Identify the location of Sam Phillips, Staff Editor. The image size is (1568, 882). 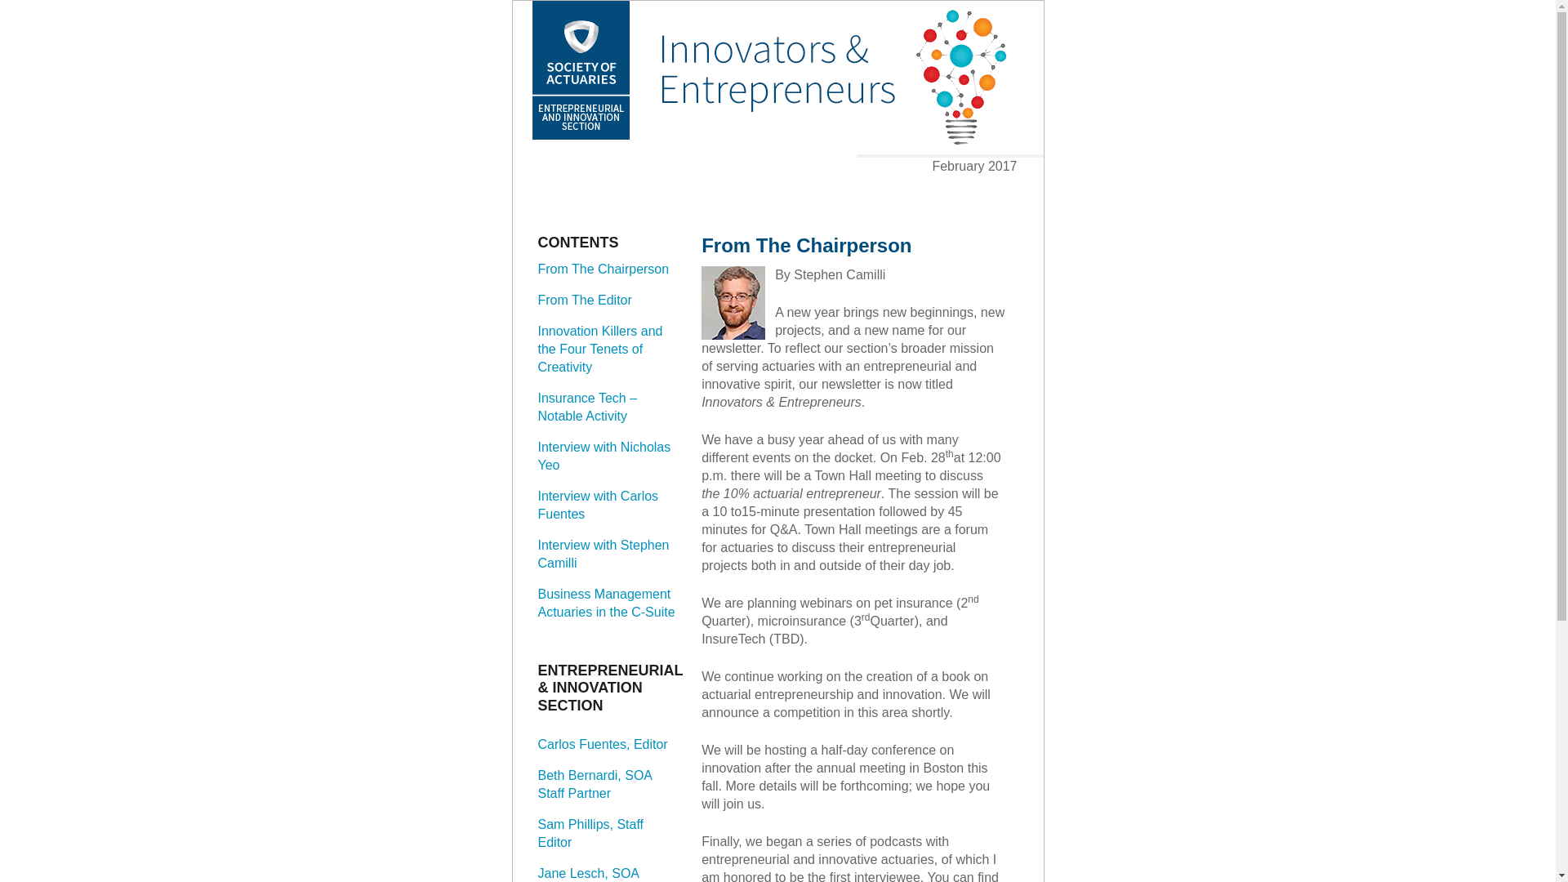
(590, 833).